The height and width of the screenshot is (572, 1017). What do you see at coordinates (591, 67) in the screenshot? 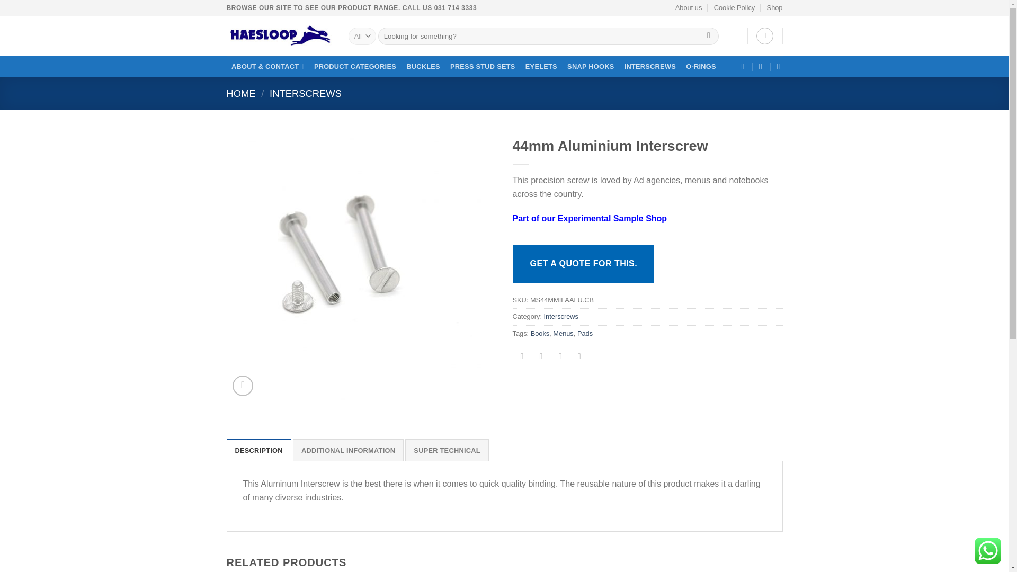
I see `SNAP HOOKS` at bounding box center [591, 67].